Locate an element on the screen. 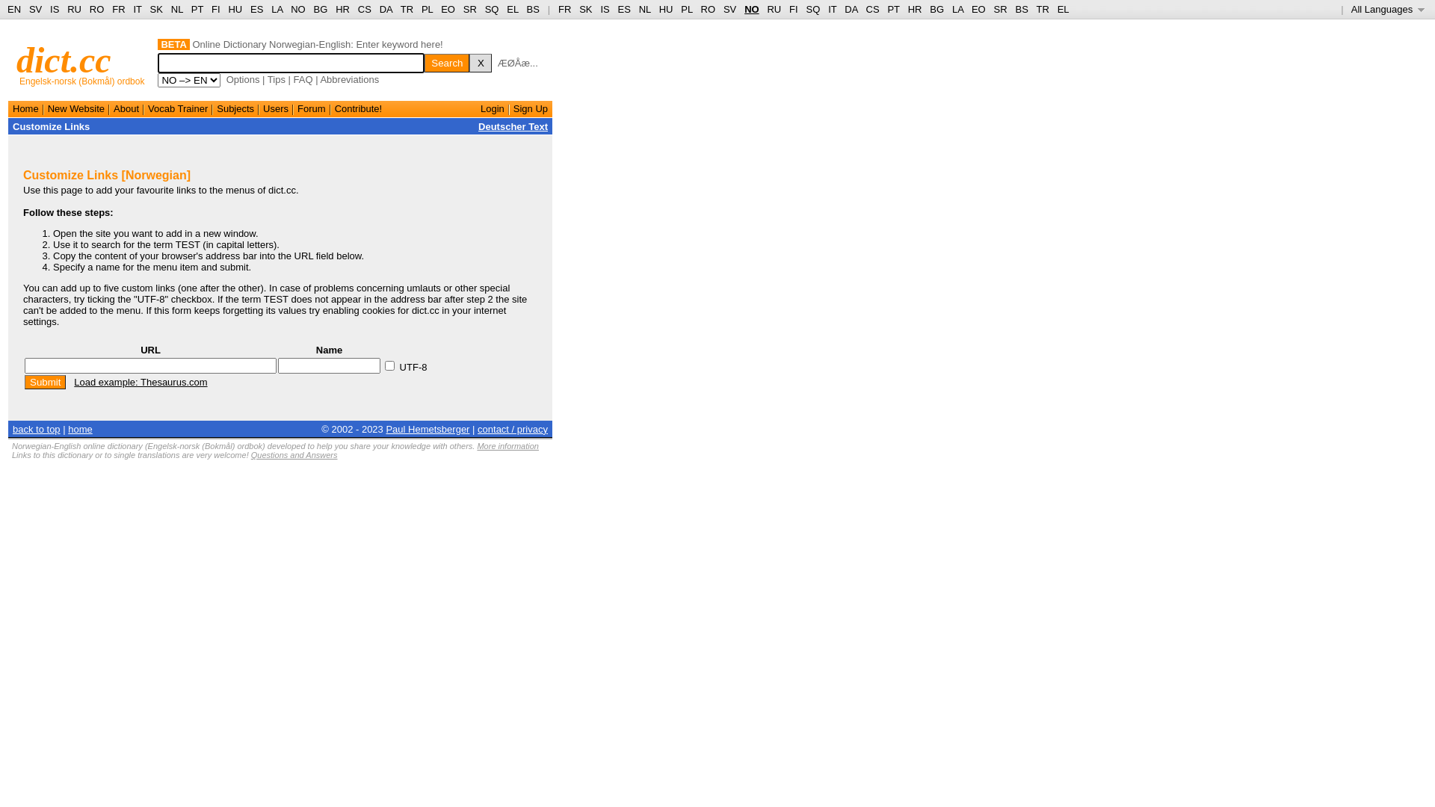  Forum is located at coordinates (312, 109).